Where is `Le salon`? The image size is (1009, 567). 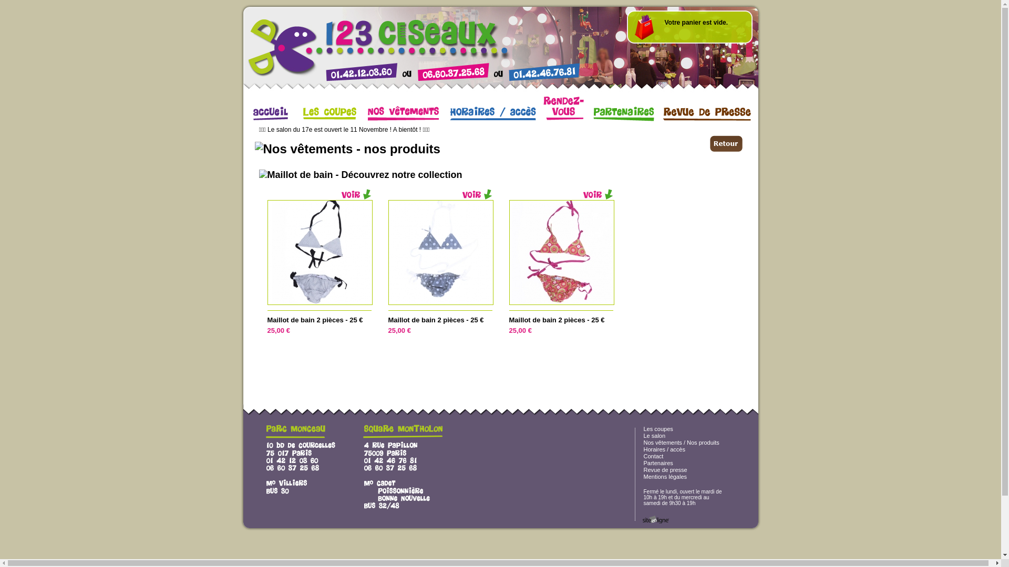
Le salon is located at coordinates (654, 436).